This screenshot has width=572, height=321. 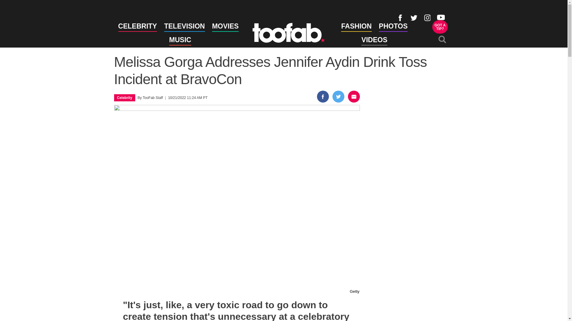 I want to click on VIDEOS, so click(x=374, y=41).